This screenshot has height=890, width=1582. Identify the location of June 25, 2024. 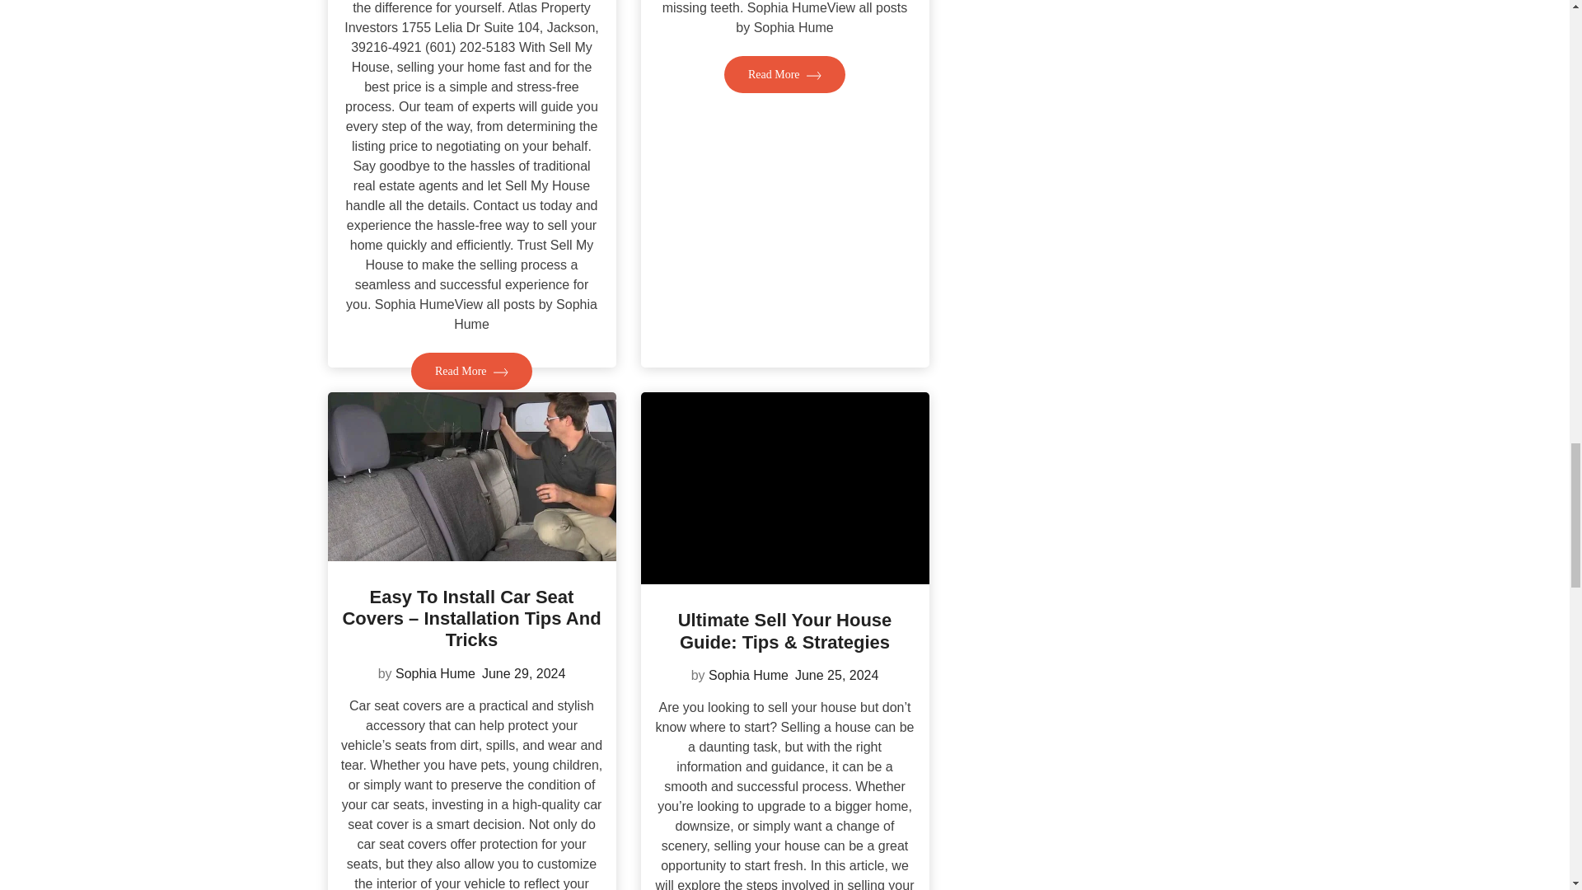
(836, 676).